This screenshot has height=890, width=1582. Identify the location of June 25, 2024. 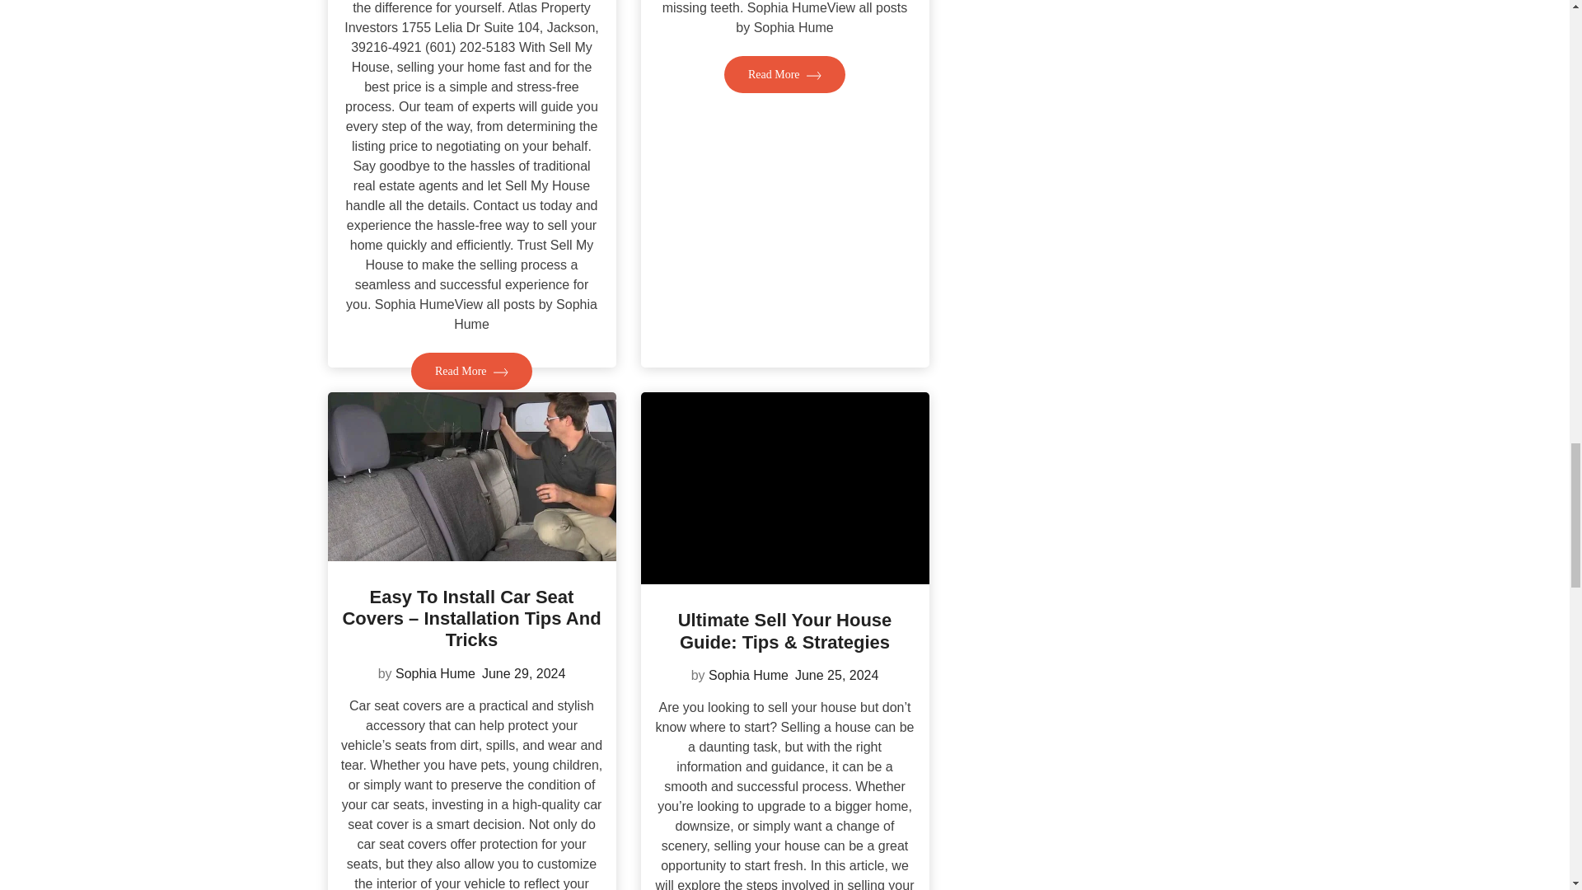
(836, 676).